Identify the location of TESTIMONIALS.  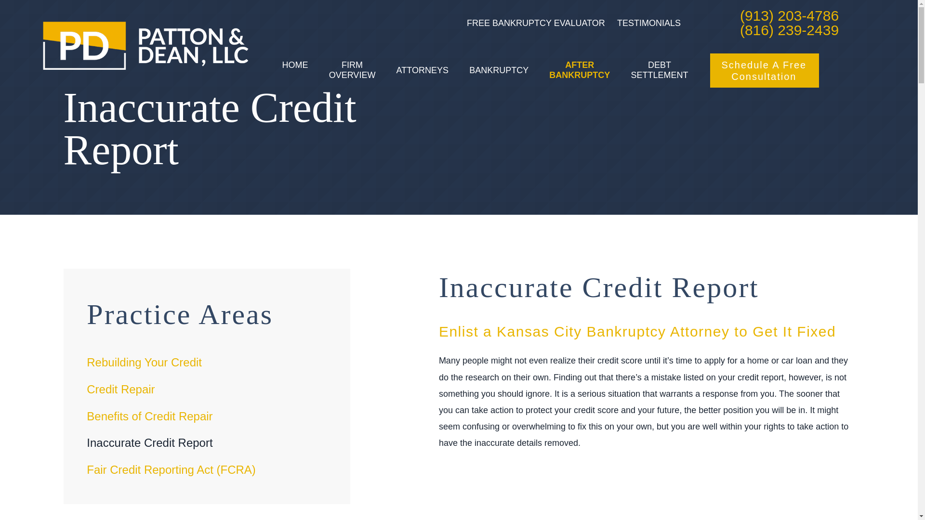
(648, 23).